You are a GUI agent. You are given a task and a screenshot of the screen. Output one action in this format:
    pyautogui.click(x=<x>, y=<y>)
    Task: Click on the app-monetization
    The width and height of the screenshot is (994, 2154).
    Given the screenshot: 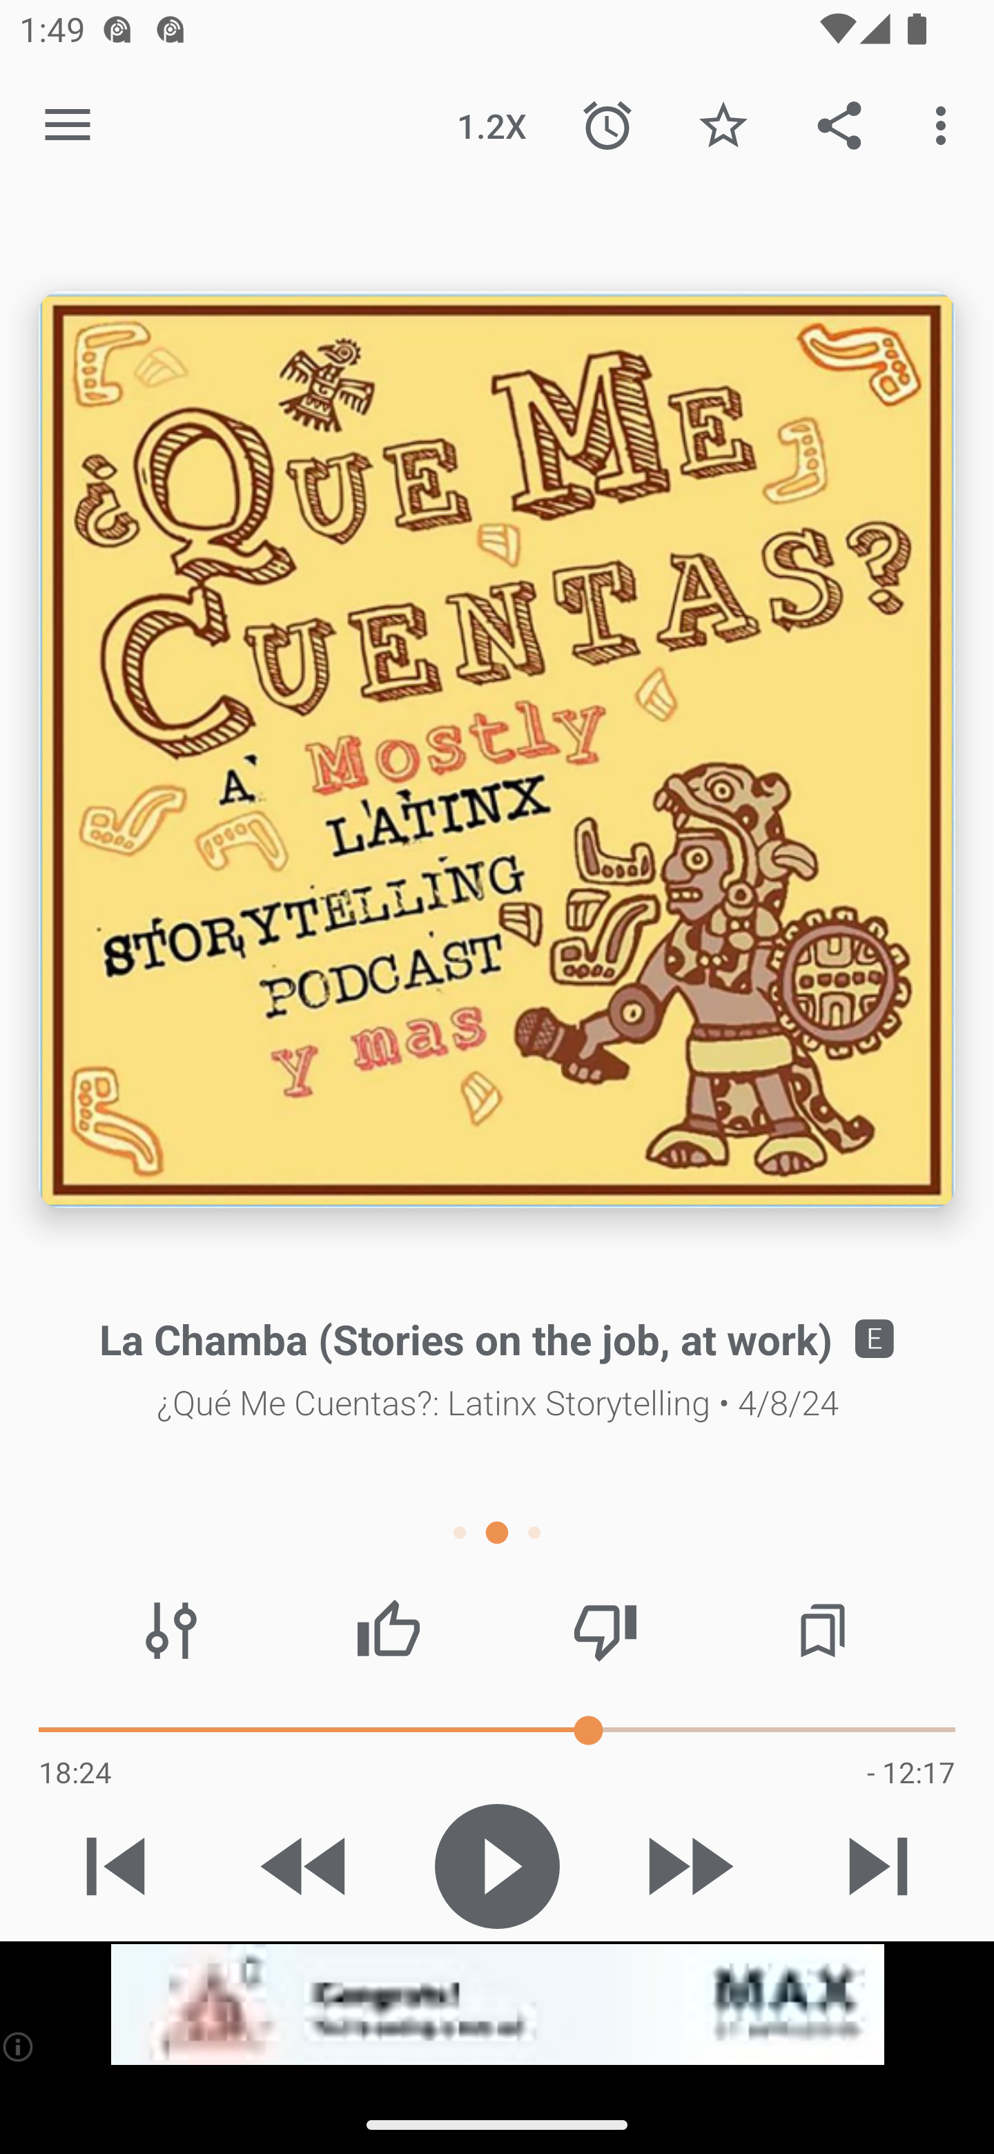 What is the action you would take?
    pyautogui.click(x=497, y=2005)
    